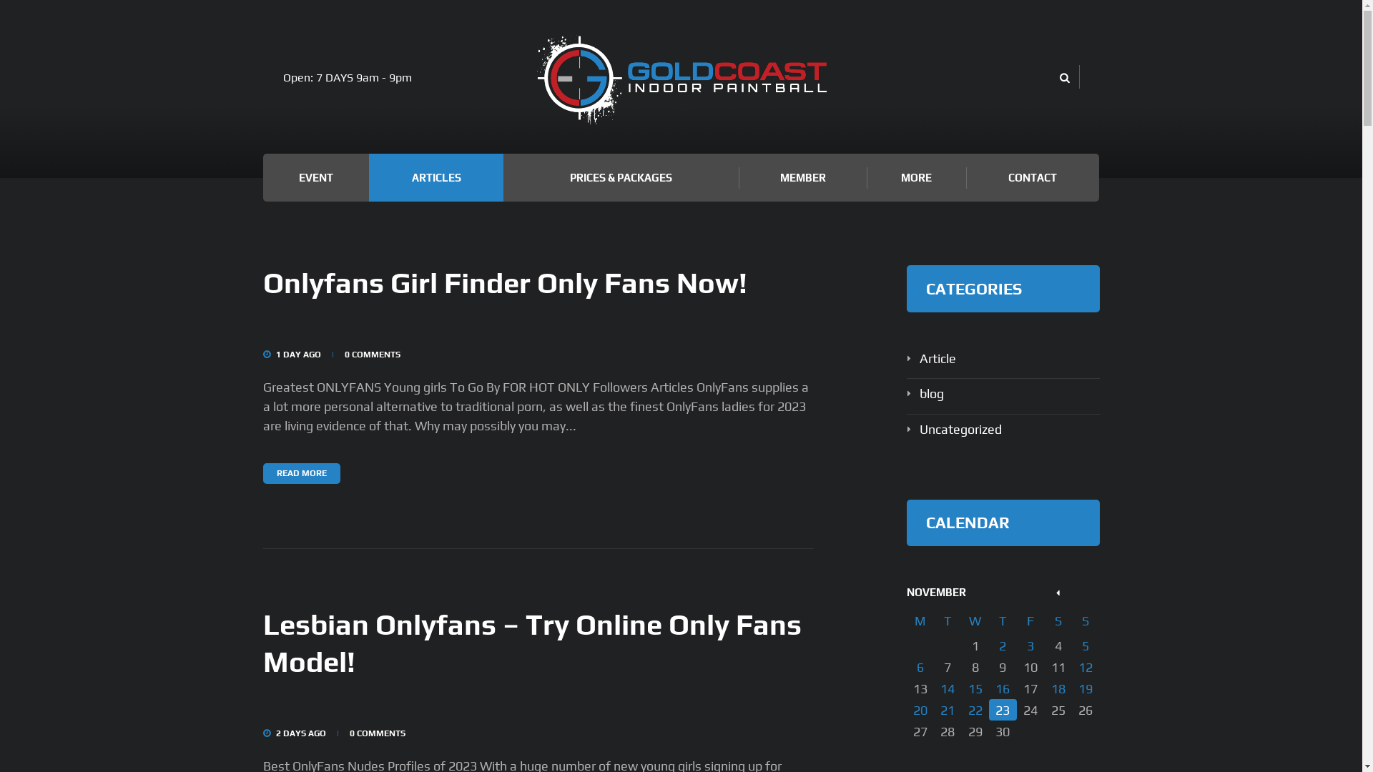  What do you see at coordinates (301, 733) in the screenshot?
I see `2 DAYS AGO` at bounding box center [301, 733].